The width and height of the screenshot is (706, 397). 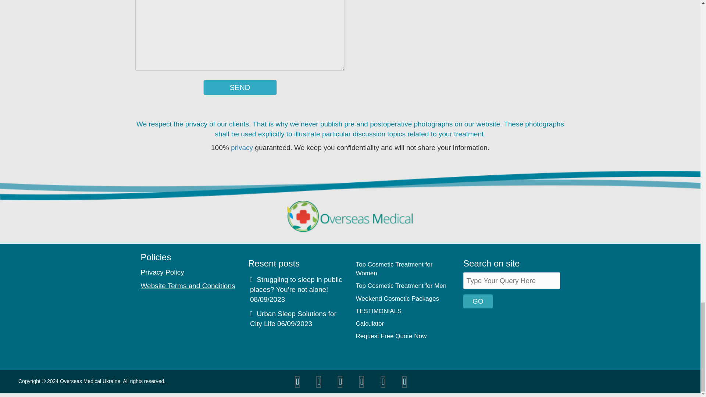 What do you see at coordinates (478, 301) in the screenshot?
I see `GO` at bounding box center [478, 301].